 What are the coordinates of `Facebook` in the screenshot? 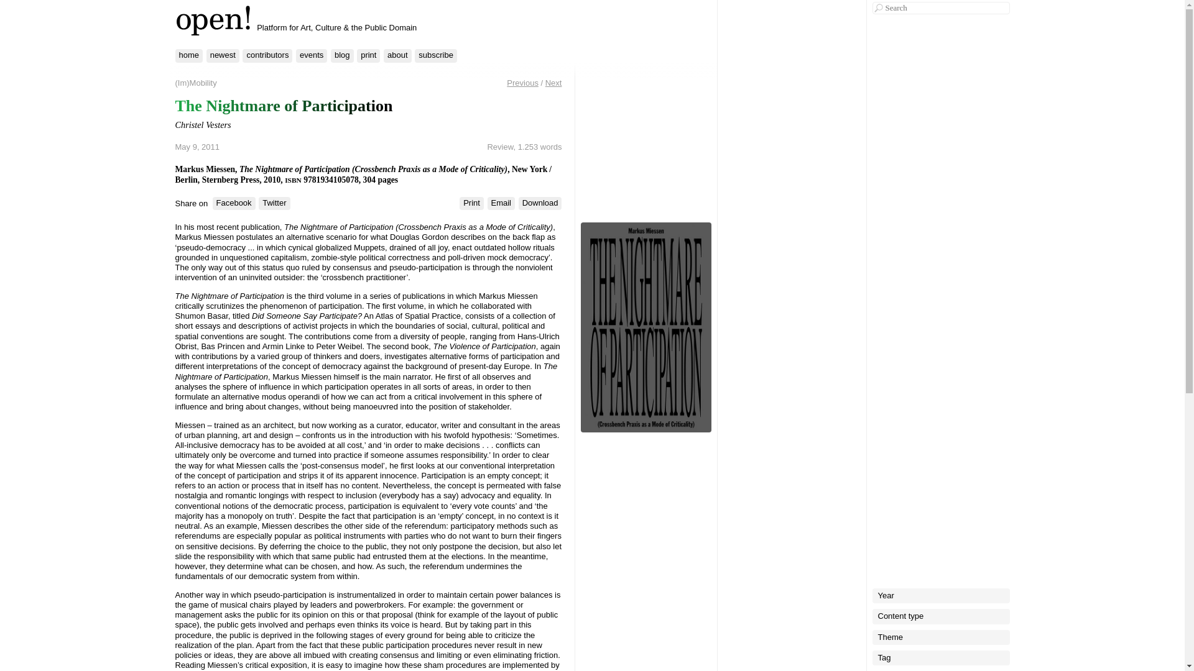 It's located at (234, 204).